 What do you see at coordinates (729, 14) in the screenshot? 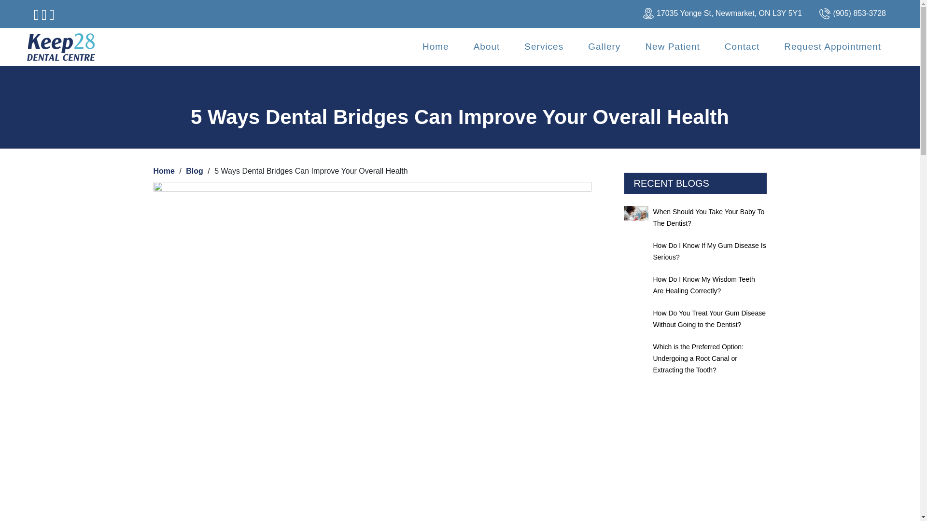
I see `17035 Yonge St, Newmarket, ON L3Y 5Y1` at bounding box center [729, 14].